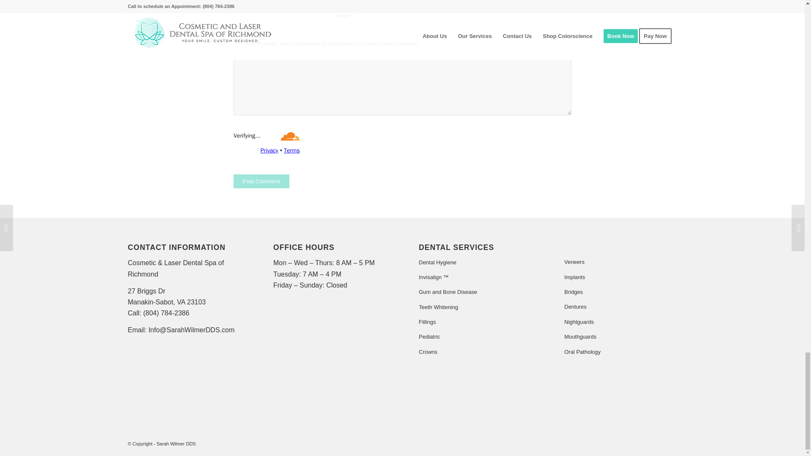 The height and width of the screenshot is (456, 811). Describe the element at coordinates (237, 41) in the screenshot. I see `yes` at that location.